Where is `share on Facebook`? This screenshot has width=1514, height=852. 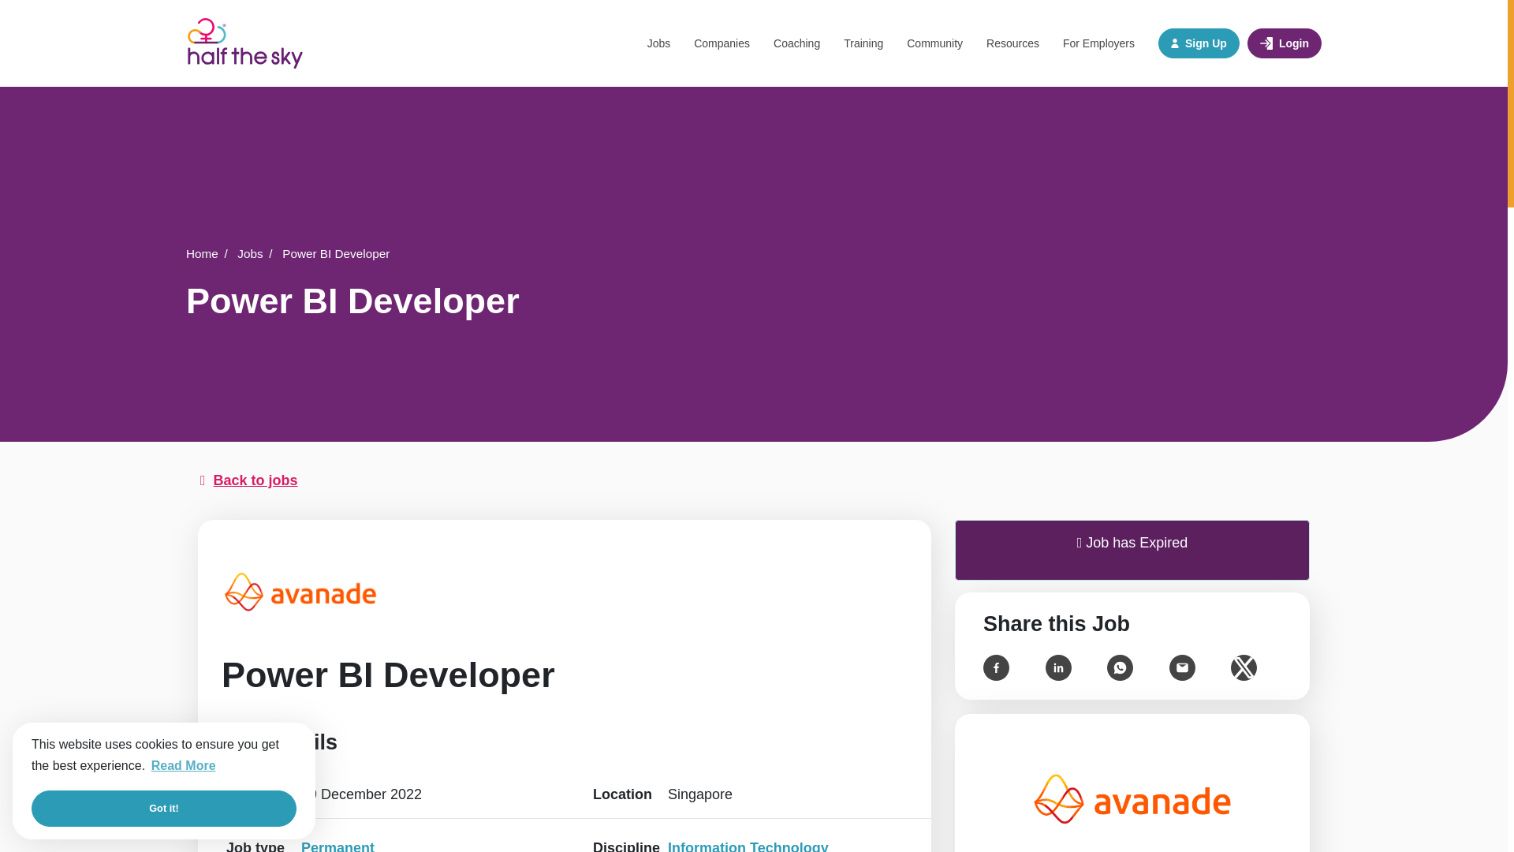
share on Facebook is located at coordinates (996, 667).